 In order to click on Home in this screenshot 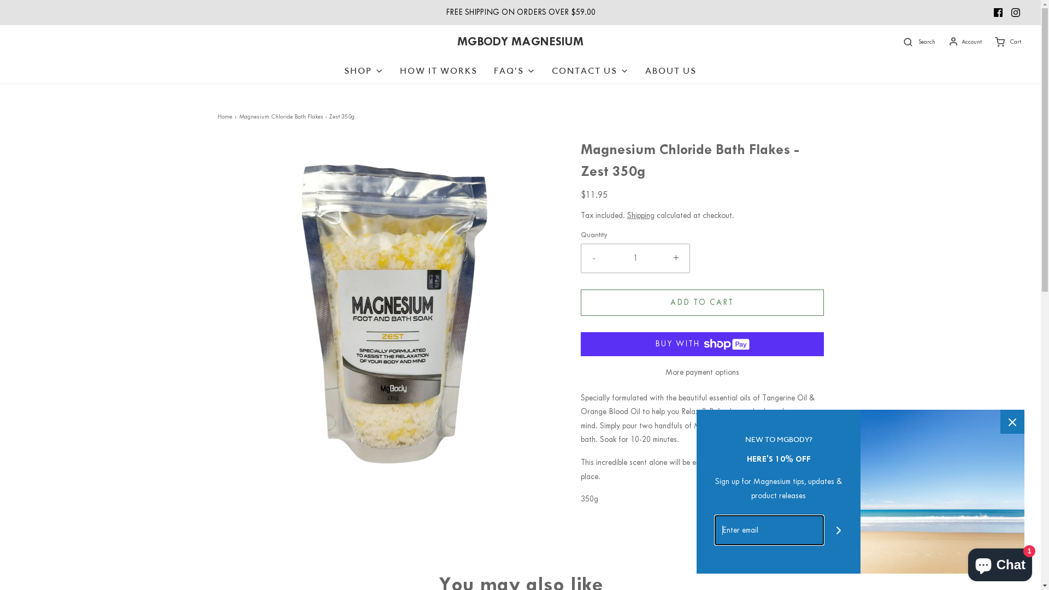, I will do `click(226, 117)`.